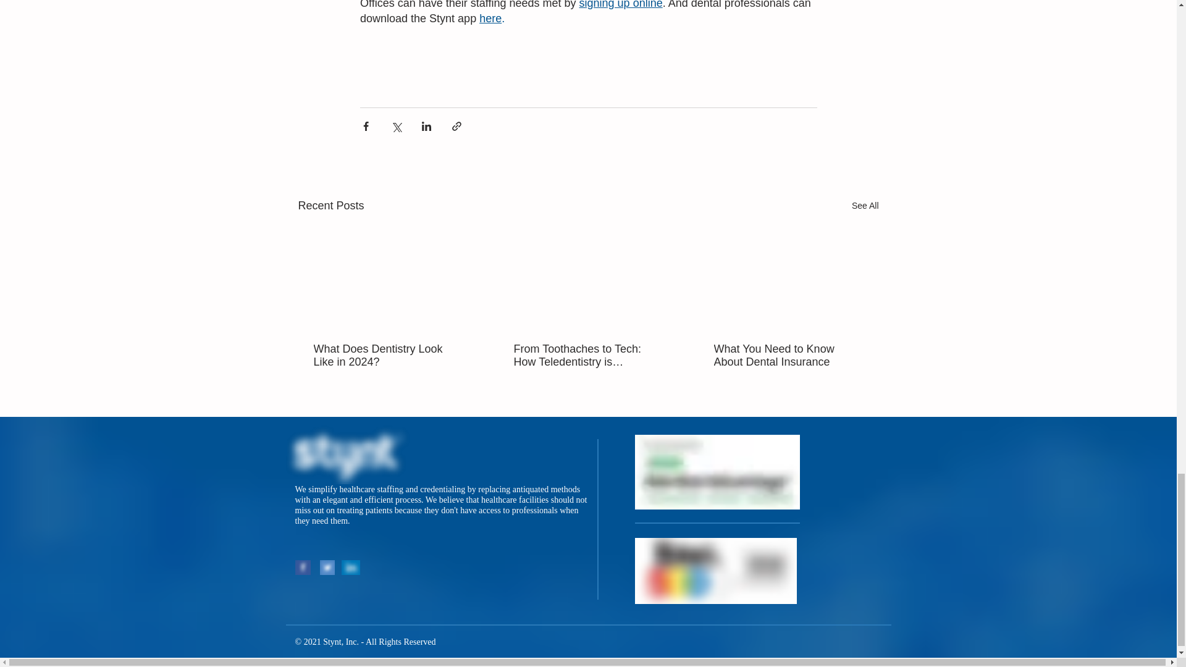 The image size is (1186, 667). Describe the element at coordinates (327, 567) in the screenshot. I see `tw.png` at that location.